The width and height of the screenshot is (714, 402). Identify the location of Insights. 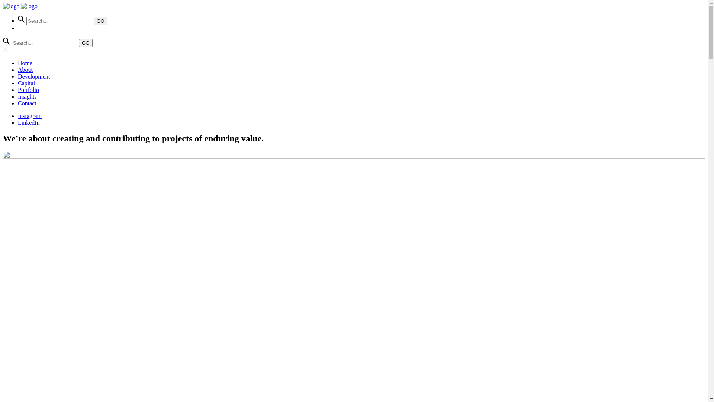
(28, 97).